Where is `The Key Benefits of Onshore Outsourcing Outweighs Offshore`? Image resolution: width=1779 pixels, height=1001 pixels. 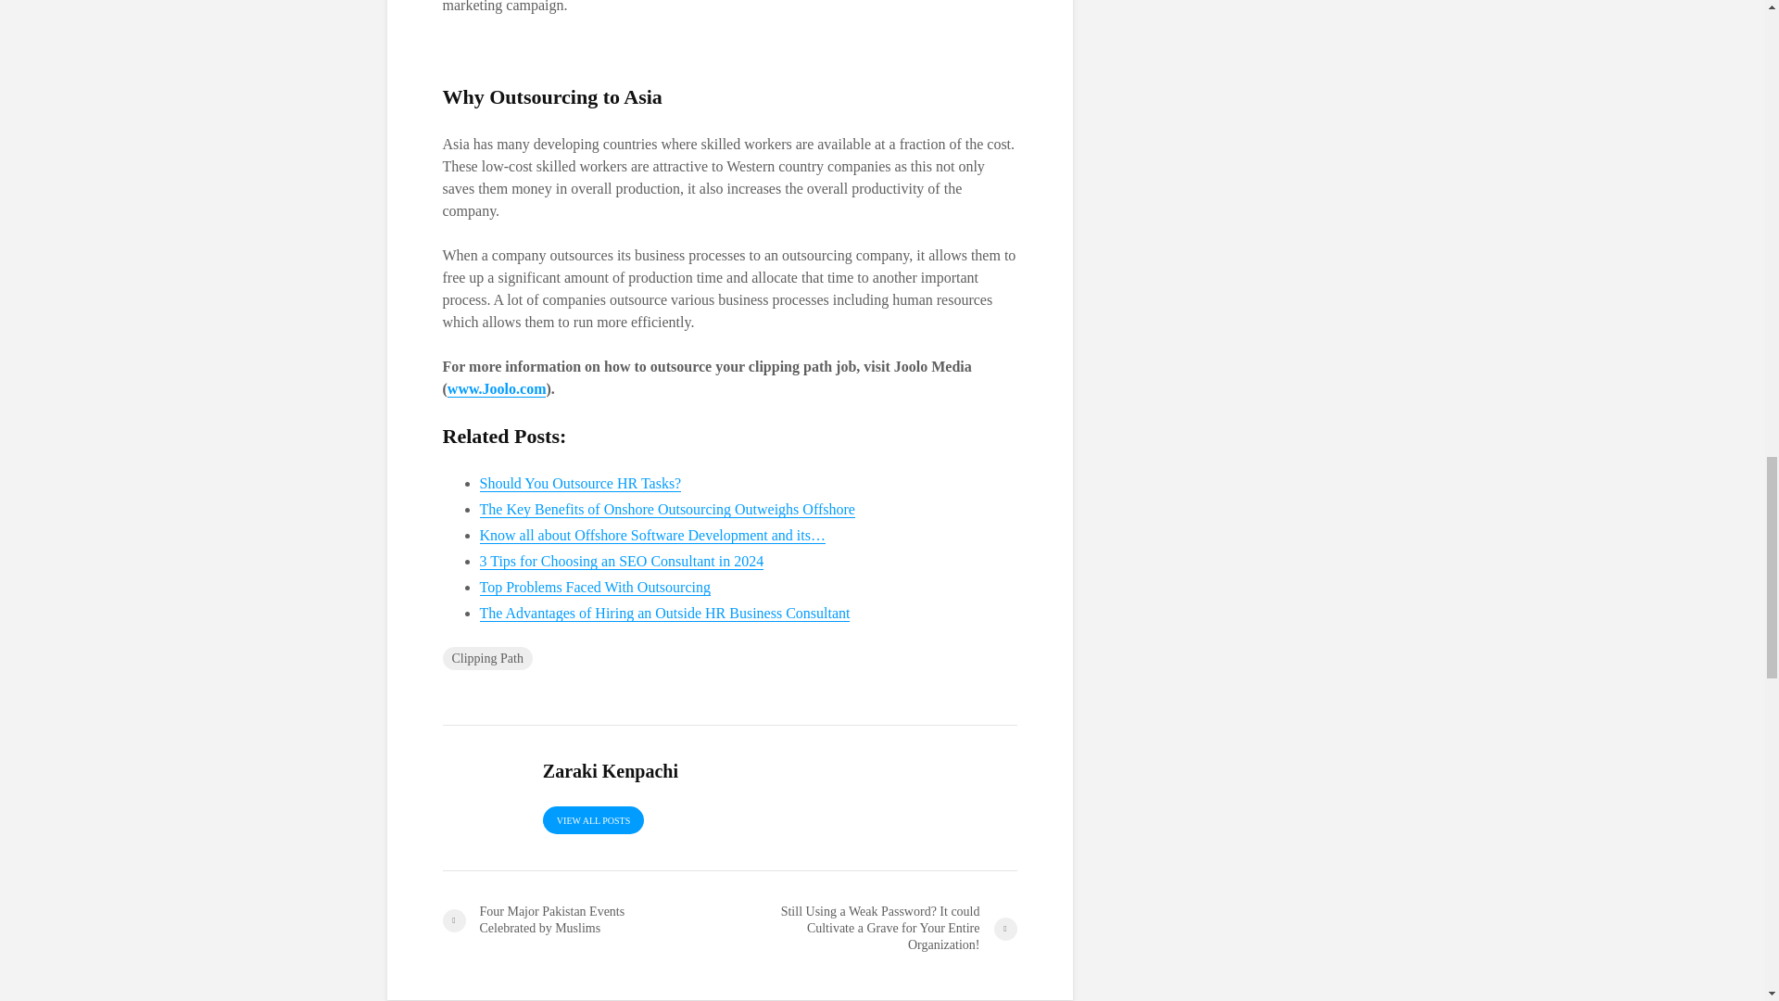 The Key Benefits of Onshore Outsourcing Outweighs Offshore is located at coordinates (667, 510).